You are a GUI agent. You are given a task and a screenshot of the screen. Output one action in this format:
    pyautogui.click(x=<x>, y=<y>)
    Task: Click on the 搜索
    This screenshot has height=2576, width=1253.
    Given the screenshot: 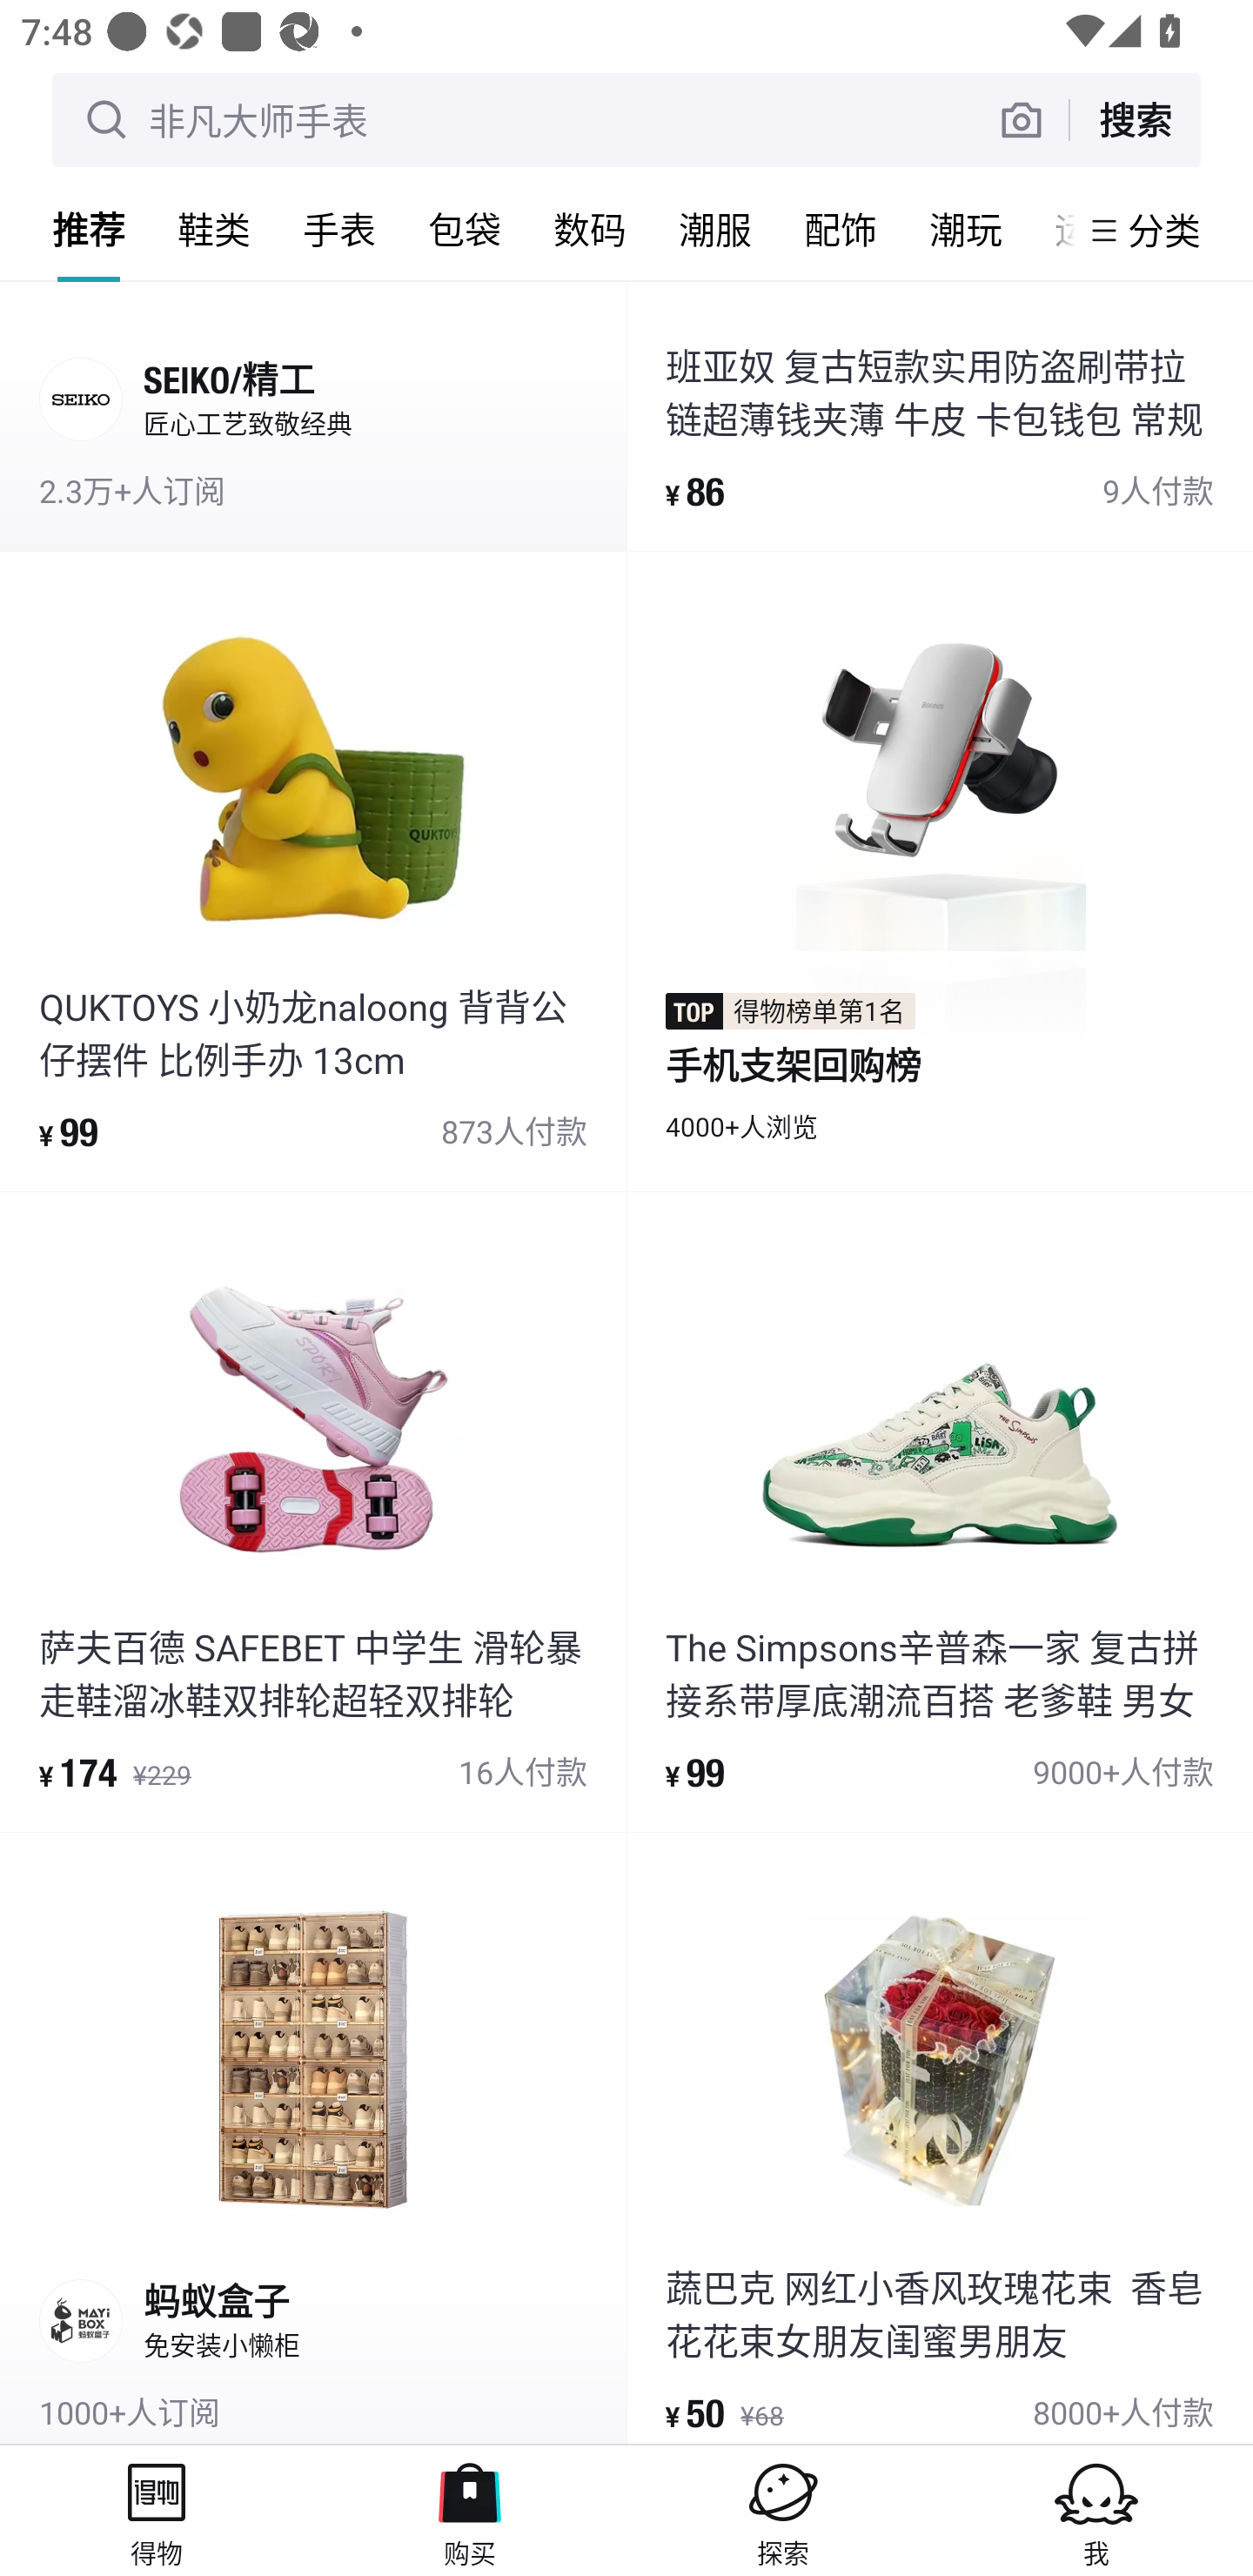 What is the action you would take?
    pyautogui.click(x=1135, y=119)
    